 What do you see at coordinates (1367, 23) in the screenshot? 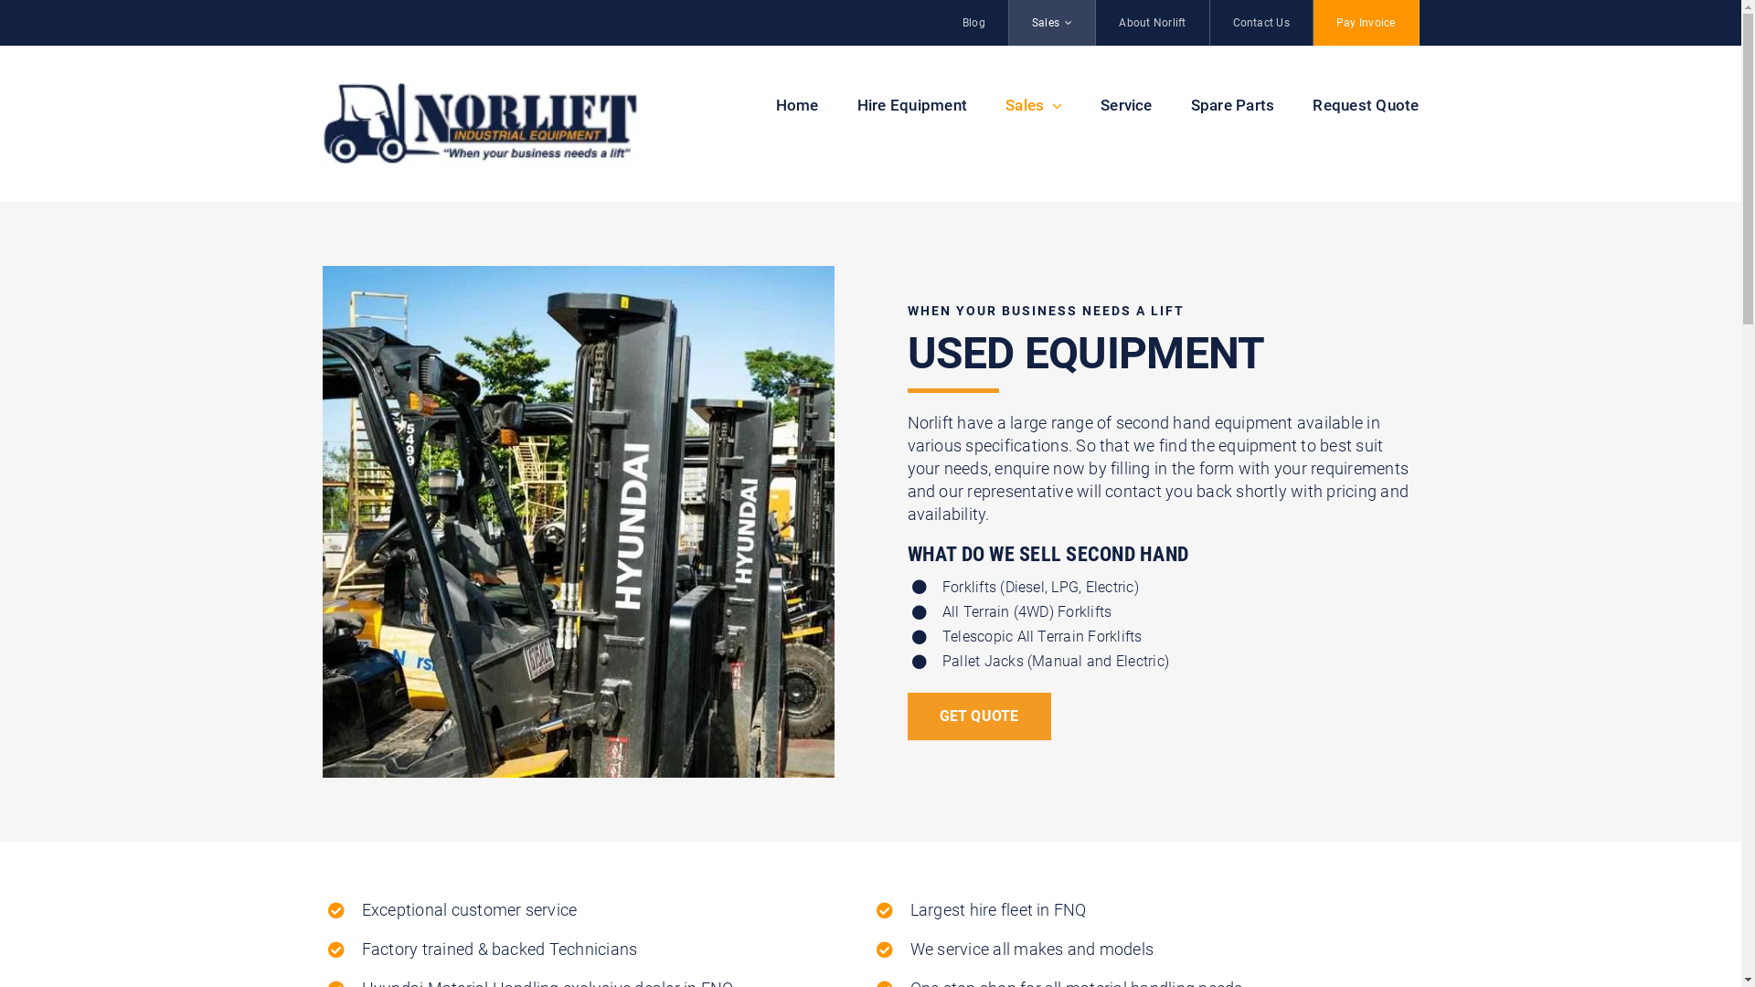
I see `Pay Invoice` at bounding box center [1367, 23].